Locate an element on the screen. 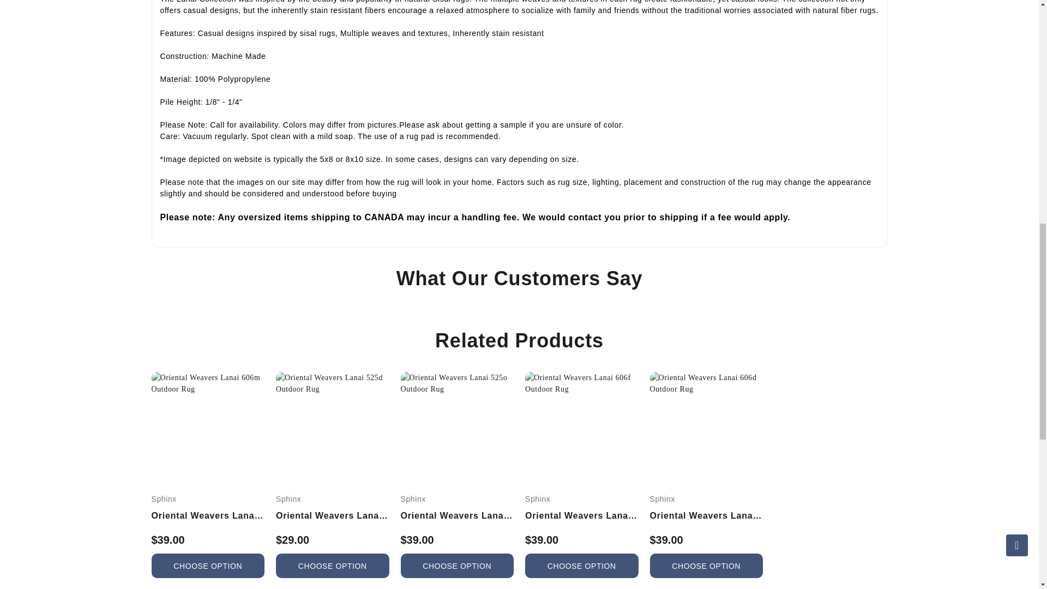 The image size is (1047, 589). Choose Options is located at coordinates (582, 566).